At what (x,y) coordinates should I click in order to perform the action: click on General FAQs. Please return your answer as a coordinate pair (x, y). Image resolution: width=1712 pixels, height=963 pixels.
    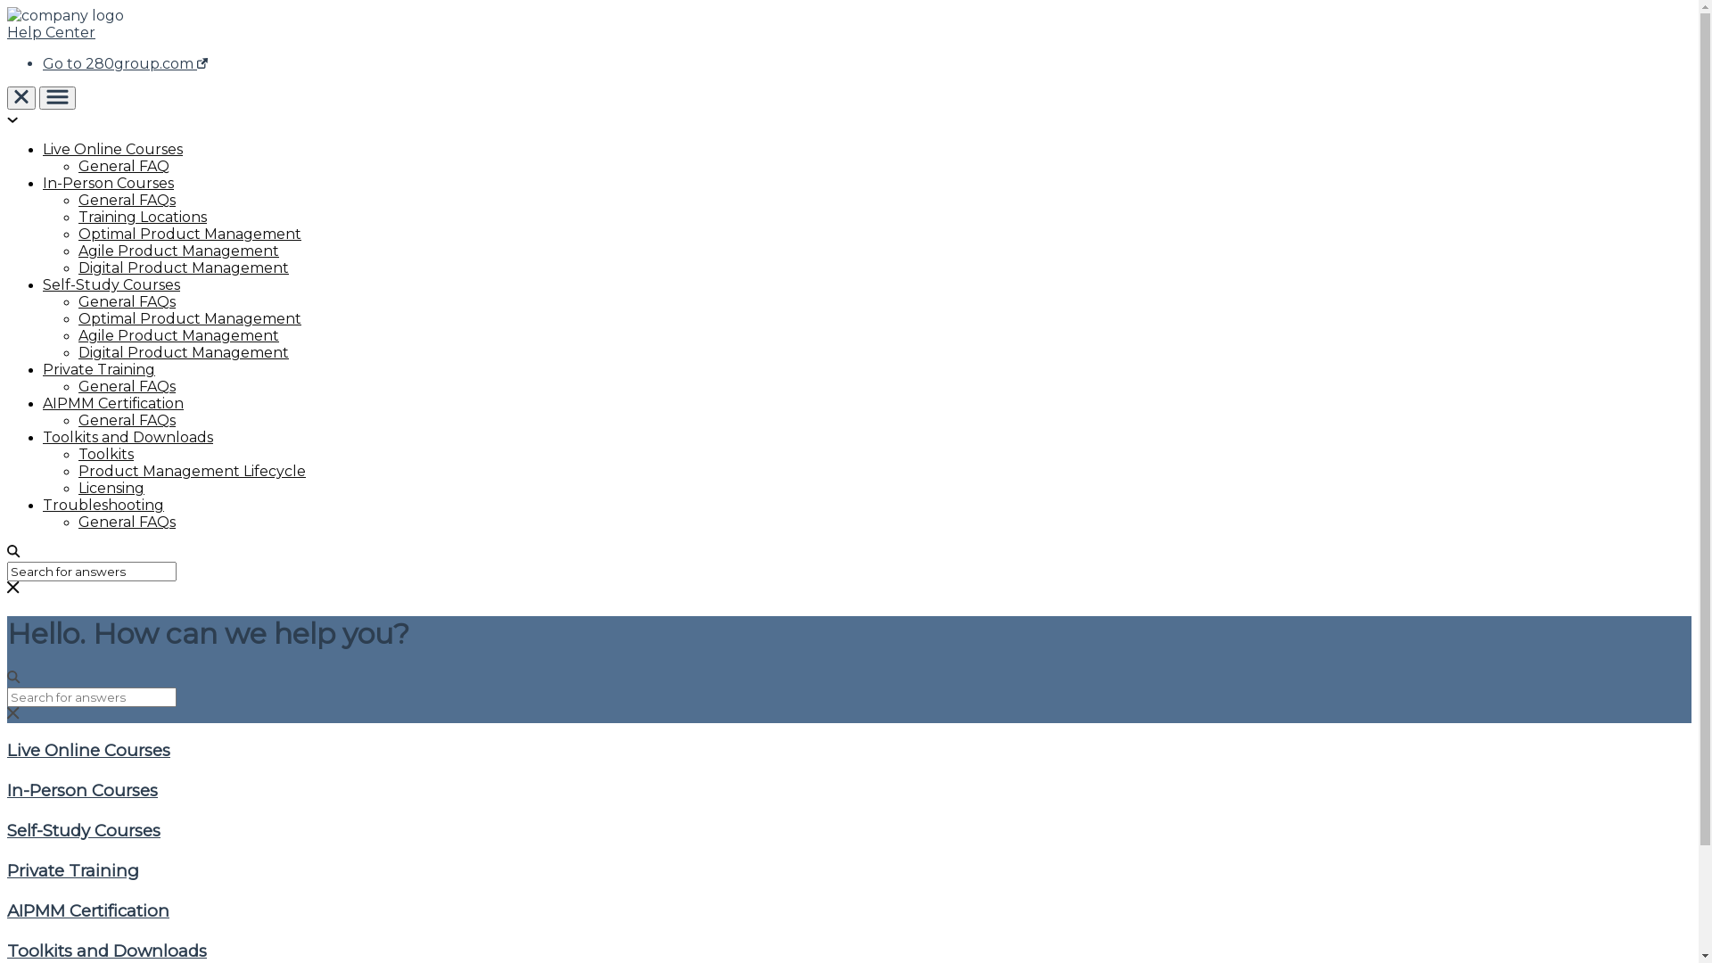
    Looking at the image, I should click on (127, 387).